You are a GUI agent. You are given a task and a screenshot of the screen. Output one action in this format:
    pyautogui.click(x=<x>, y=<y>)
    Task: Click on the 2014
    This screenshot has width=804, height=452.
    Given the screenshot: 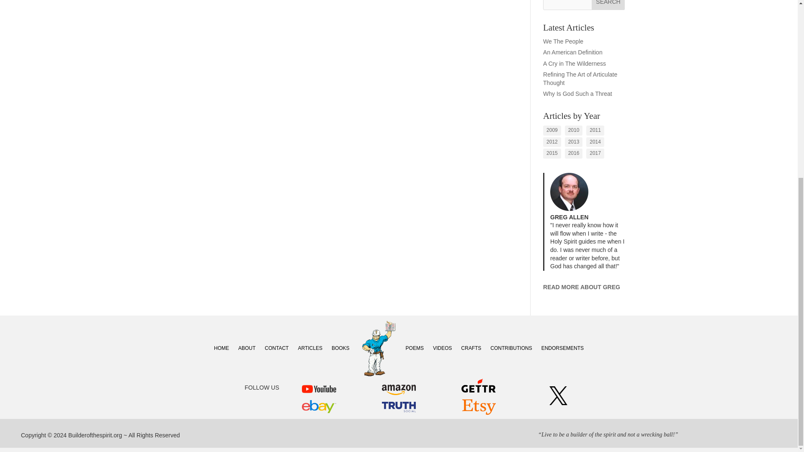 What is the action you would take?
    pyautogui.click(x=595, y=142)
    